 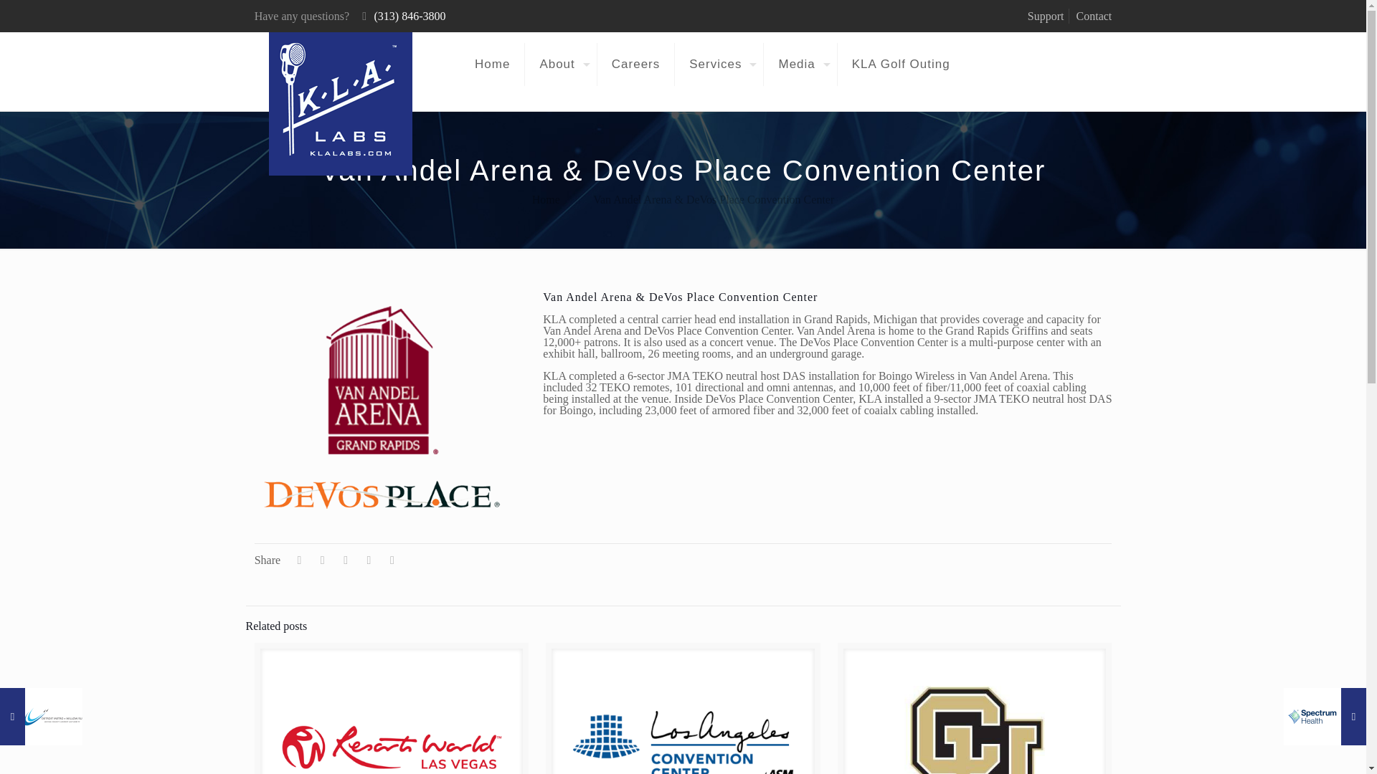 What do you see at coordinates (1094, 16) in the screenshot?
I see `Contact` at bounding box center [1094, 16].